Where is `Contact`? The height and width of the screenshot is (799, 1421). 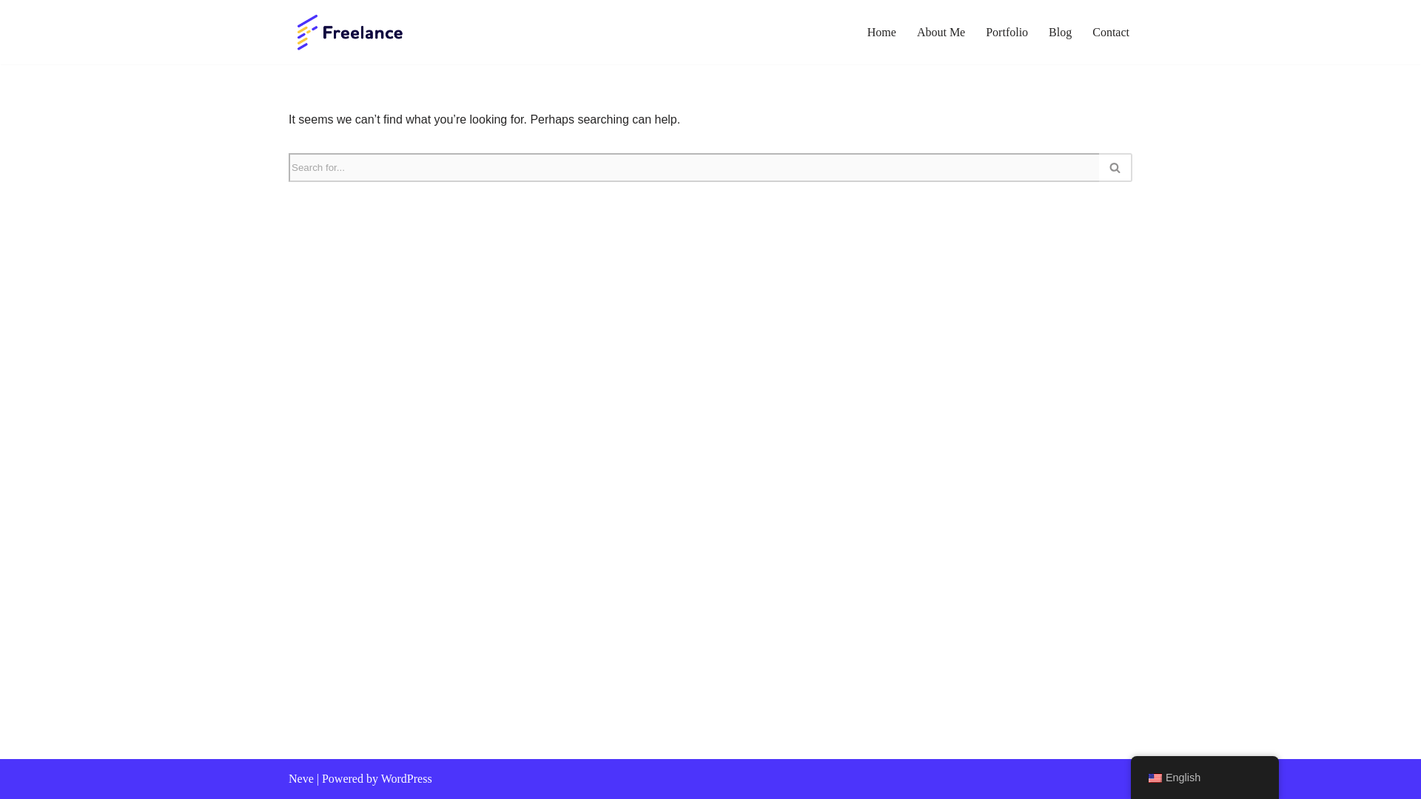
Contact is located at coordinates (1111, 33).